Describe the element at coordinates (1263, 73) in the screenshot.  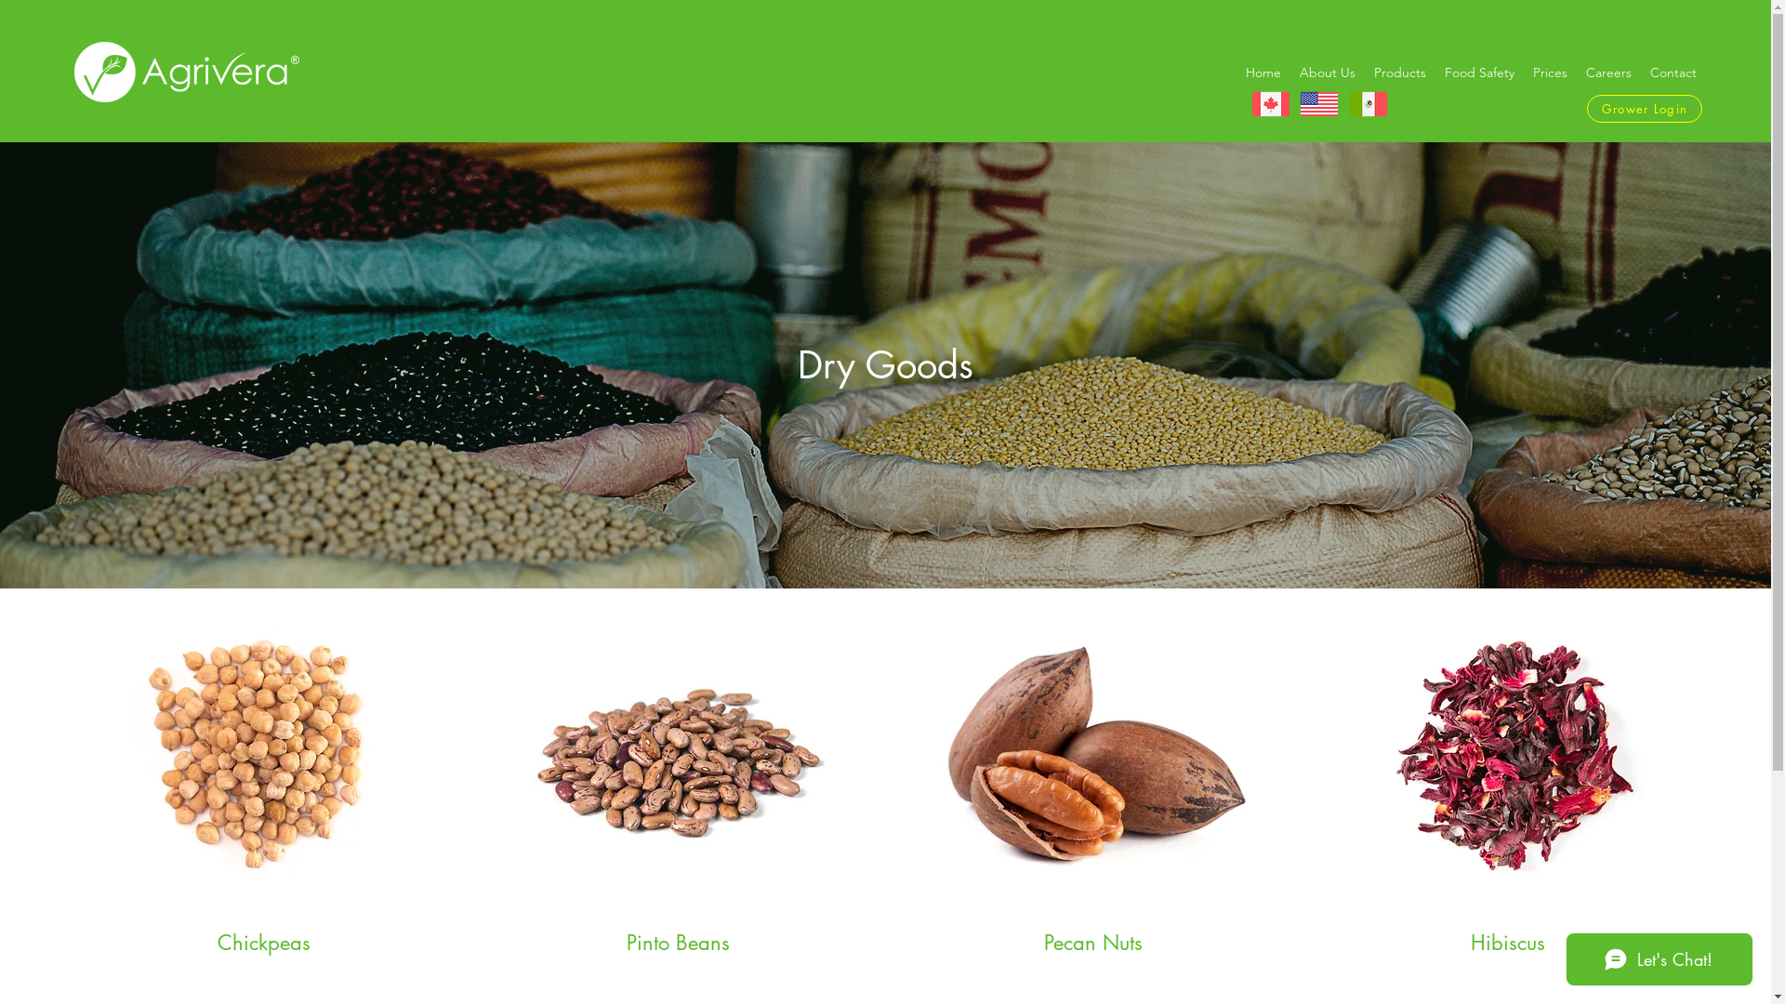
I see `Home` at that location.